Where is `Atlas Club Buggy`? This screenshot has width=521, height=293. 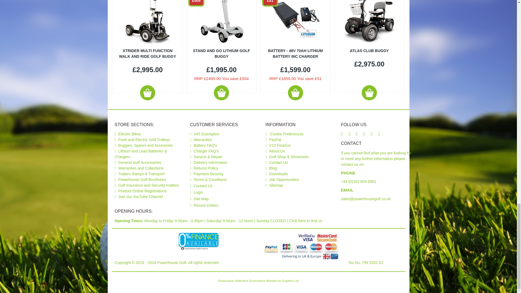
Atlas Club Buggy is located at coordinates (369, 22).